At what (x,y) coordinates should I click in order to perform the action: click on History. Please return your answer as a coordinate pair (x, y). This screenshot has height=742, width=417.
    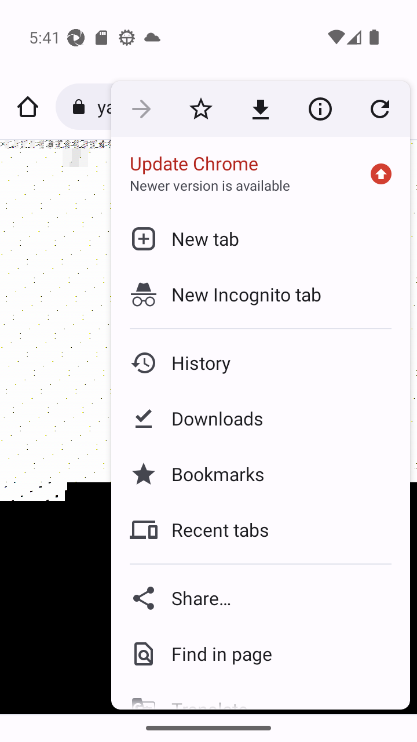
    Looking at the image, I should click on (261, 363).